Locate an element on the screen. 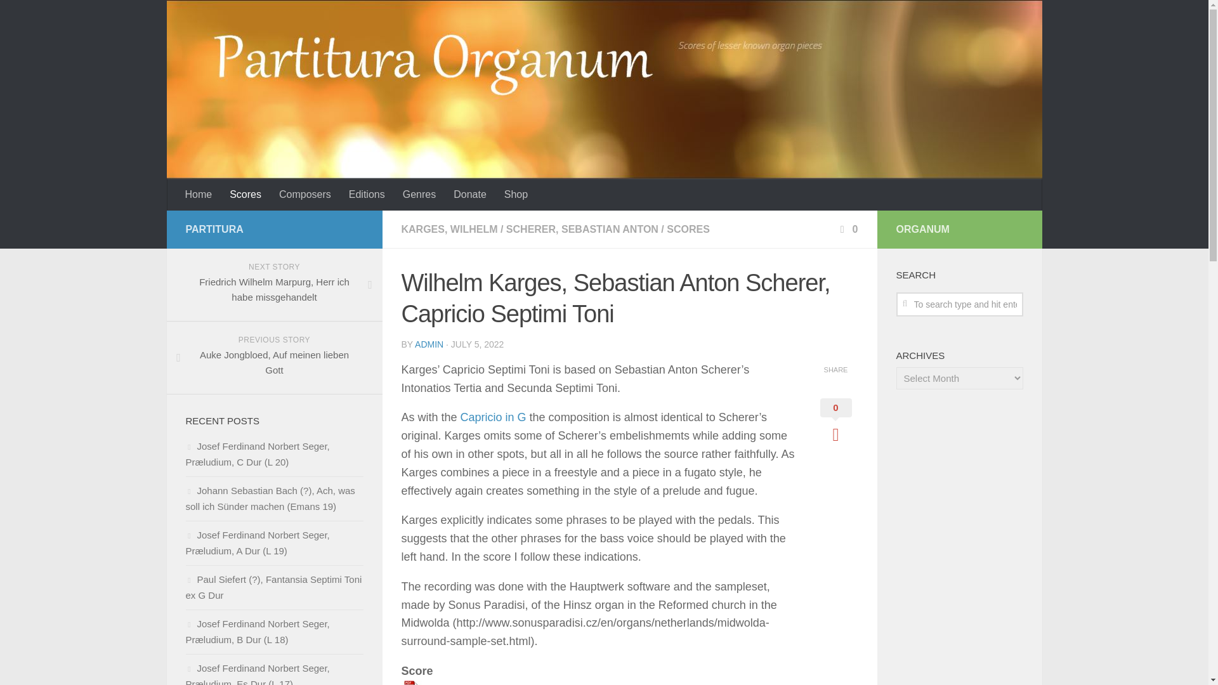 The width and height of the screenshot is (1218, 685). KARGES, WILHELM is located at coordinates (449, 230).